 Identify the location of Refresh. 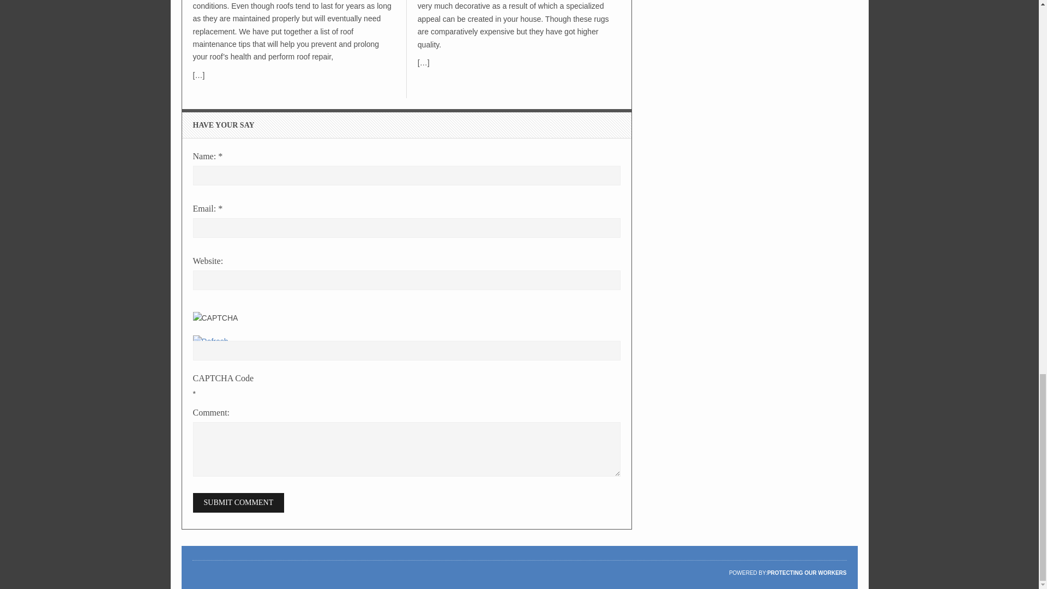
(210, 341).